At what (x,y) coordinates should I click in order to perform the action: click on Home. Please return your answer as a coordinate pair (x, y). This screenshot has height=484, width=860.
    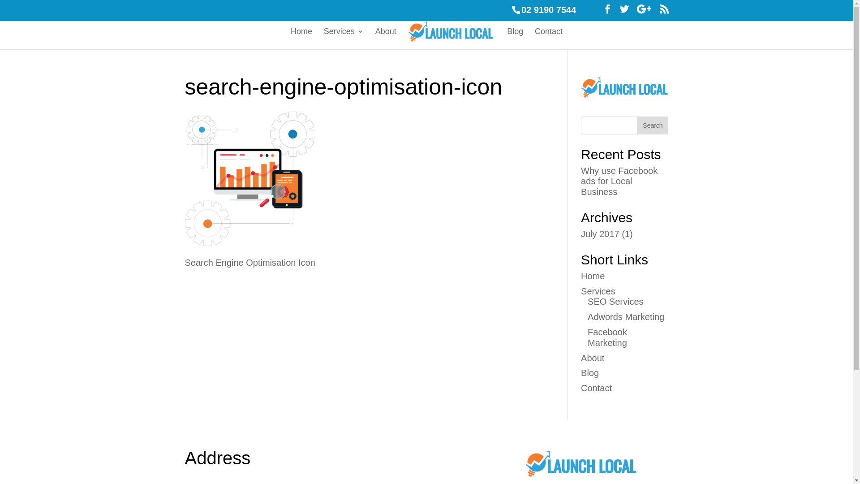
    Looking at the image, I should click on (301, 38).